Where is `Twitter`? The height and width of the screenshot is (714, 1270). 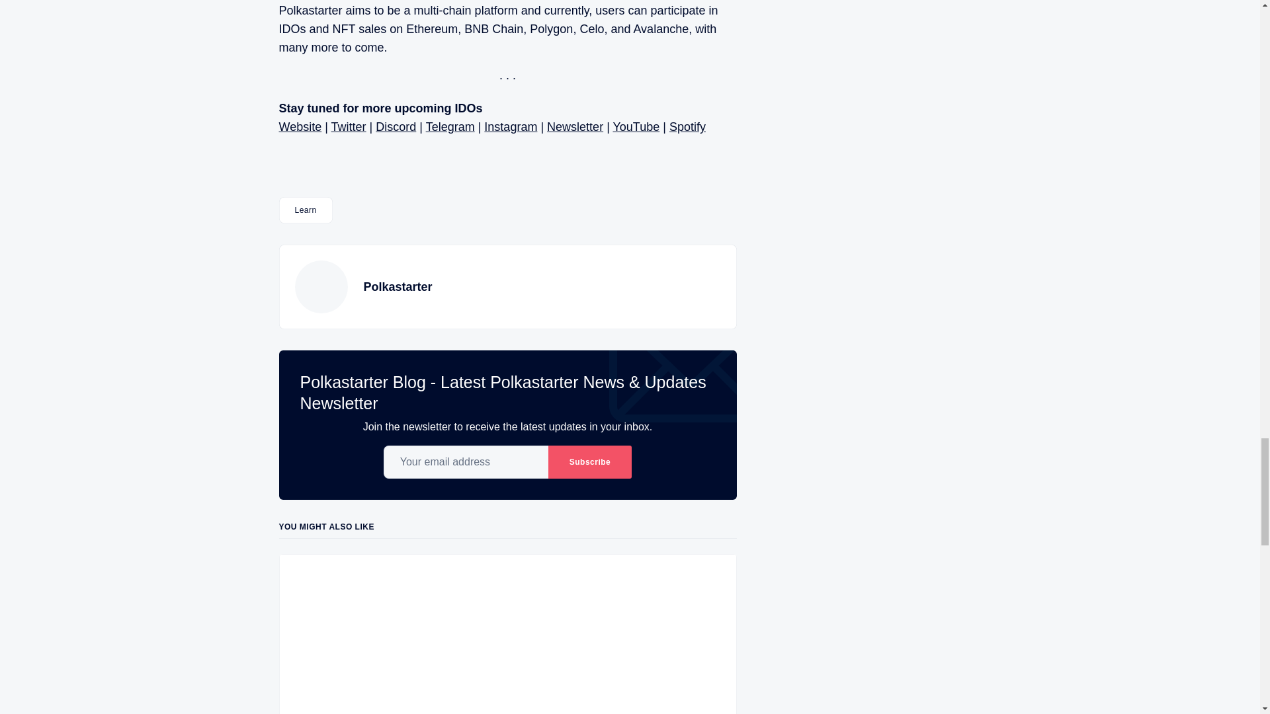 Twitter is located at coordinates (349, 127).